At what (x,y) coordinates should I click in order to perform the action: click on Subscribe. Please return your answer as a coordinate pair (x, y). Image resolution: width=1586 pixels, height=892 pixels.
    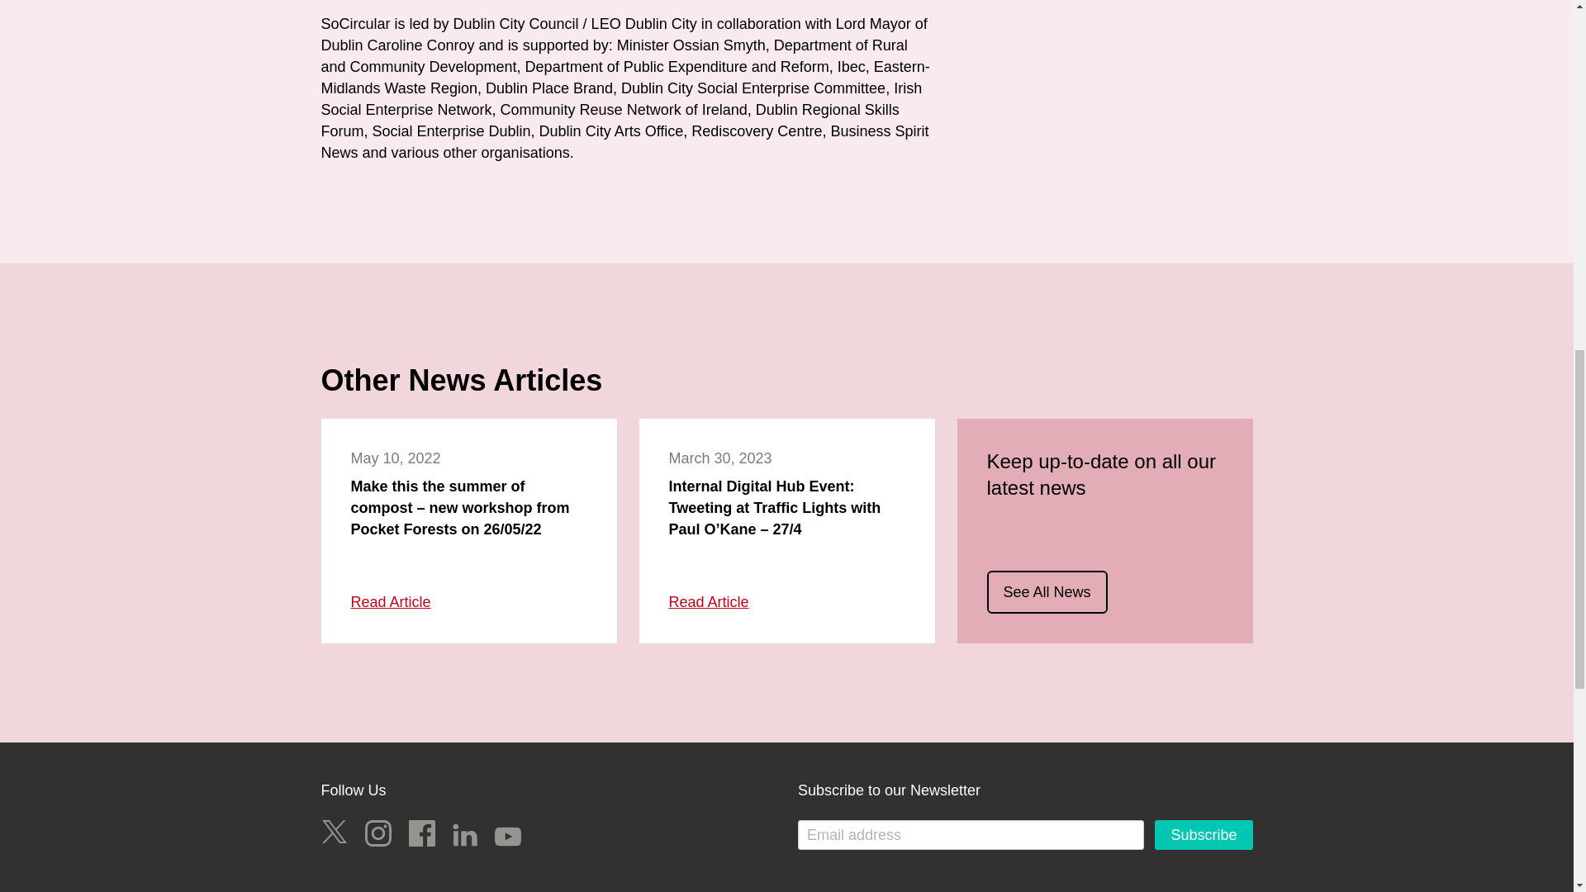
    Looking at the image, I should click on (1203, 834).